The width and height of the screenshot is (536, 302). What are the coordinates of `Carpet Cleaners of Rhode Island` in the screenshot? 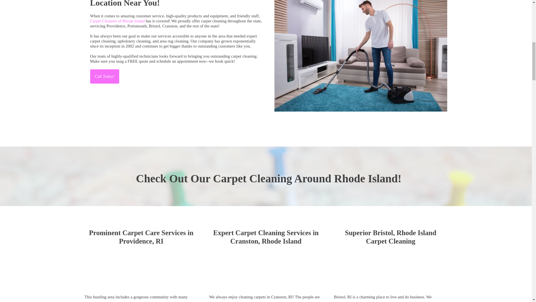 It's located at (117, 21).